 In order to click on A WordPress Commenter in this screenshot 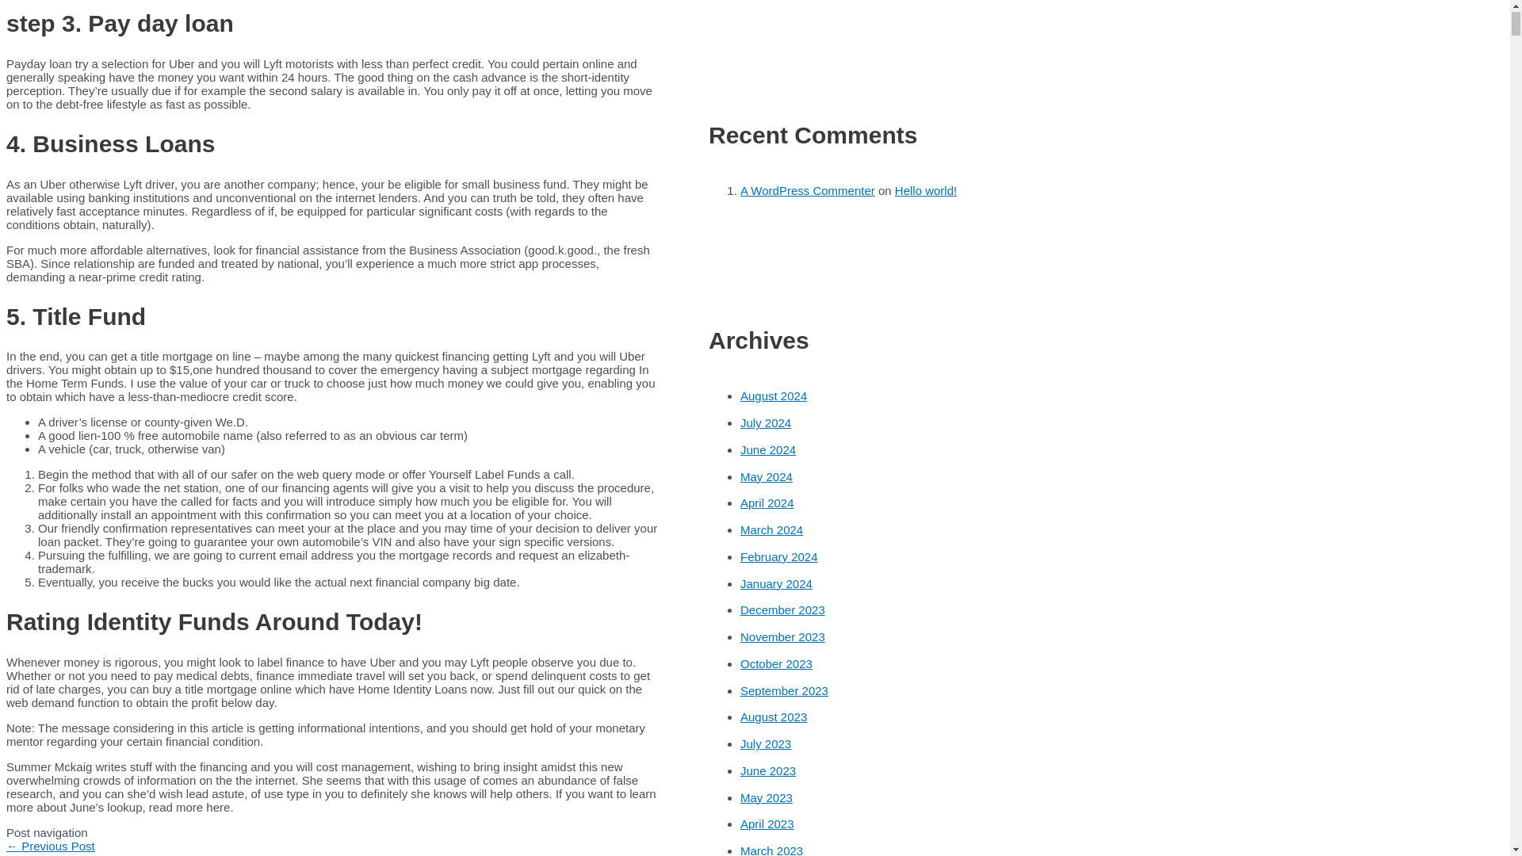, I will do `click(807, 190)`.